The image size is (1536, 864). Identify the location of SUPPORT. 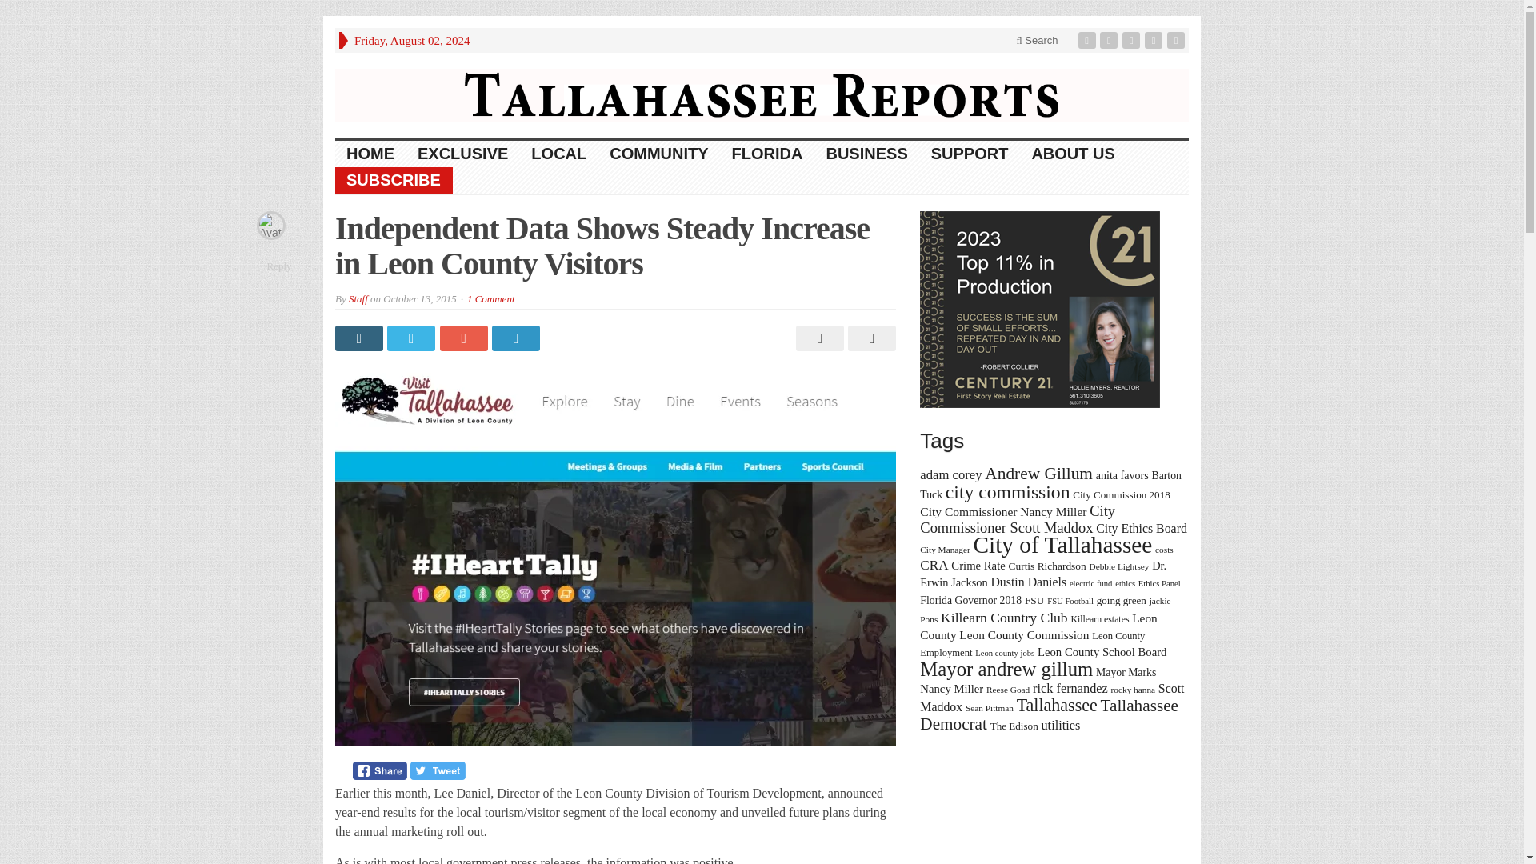
(970, 154).